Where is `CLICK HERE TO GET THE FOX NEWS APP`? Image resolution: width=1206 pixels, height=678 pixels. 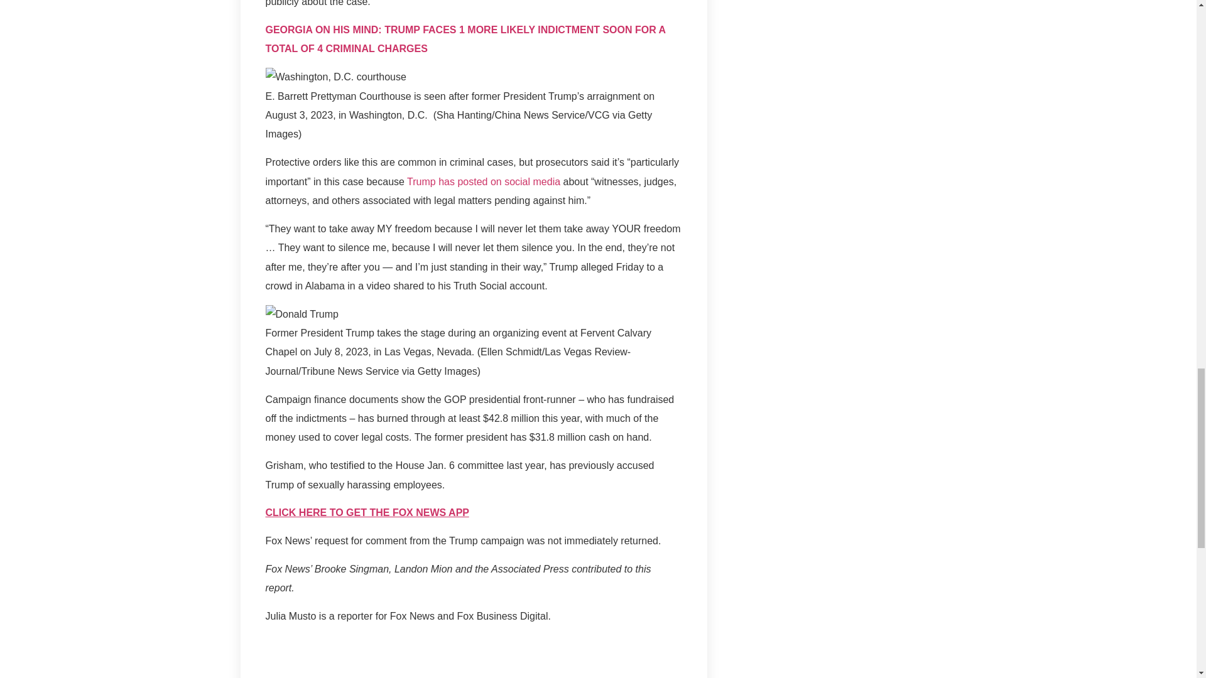
CLICK HERE TO GET THE FOX NEWS APP is located at coordinates (367, 512).